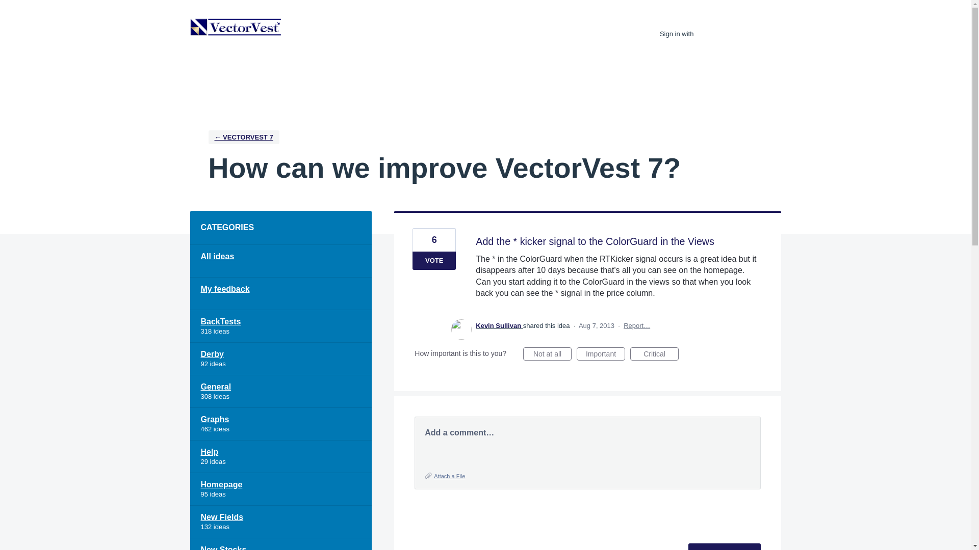 The image size is (979, 550). I want to click on New Fields, so click(280, 521).